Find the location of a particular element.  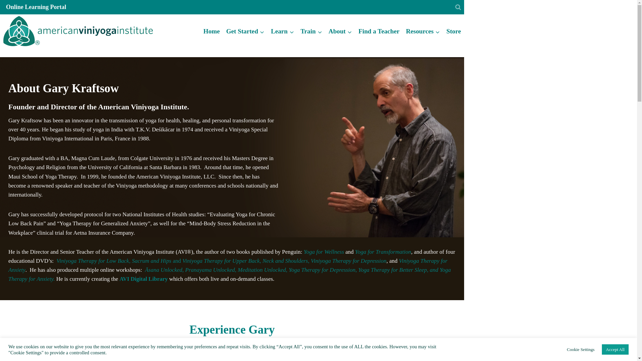

Resources is located at coordinates (423, 32).